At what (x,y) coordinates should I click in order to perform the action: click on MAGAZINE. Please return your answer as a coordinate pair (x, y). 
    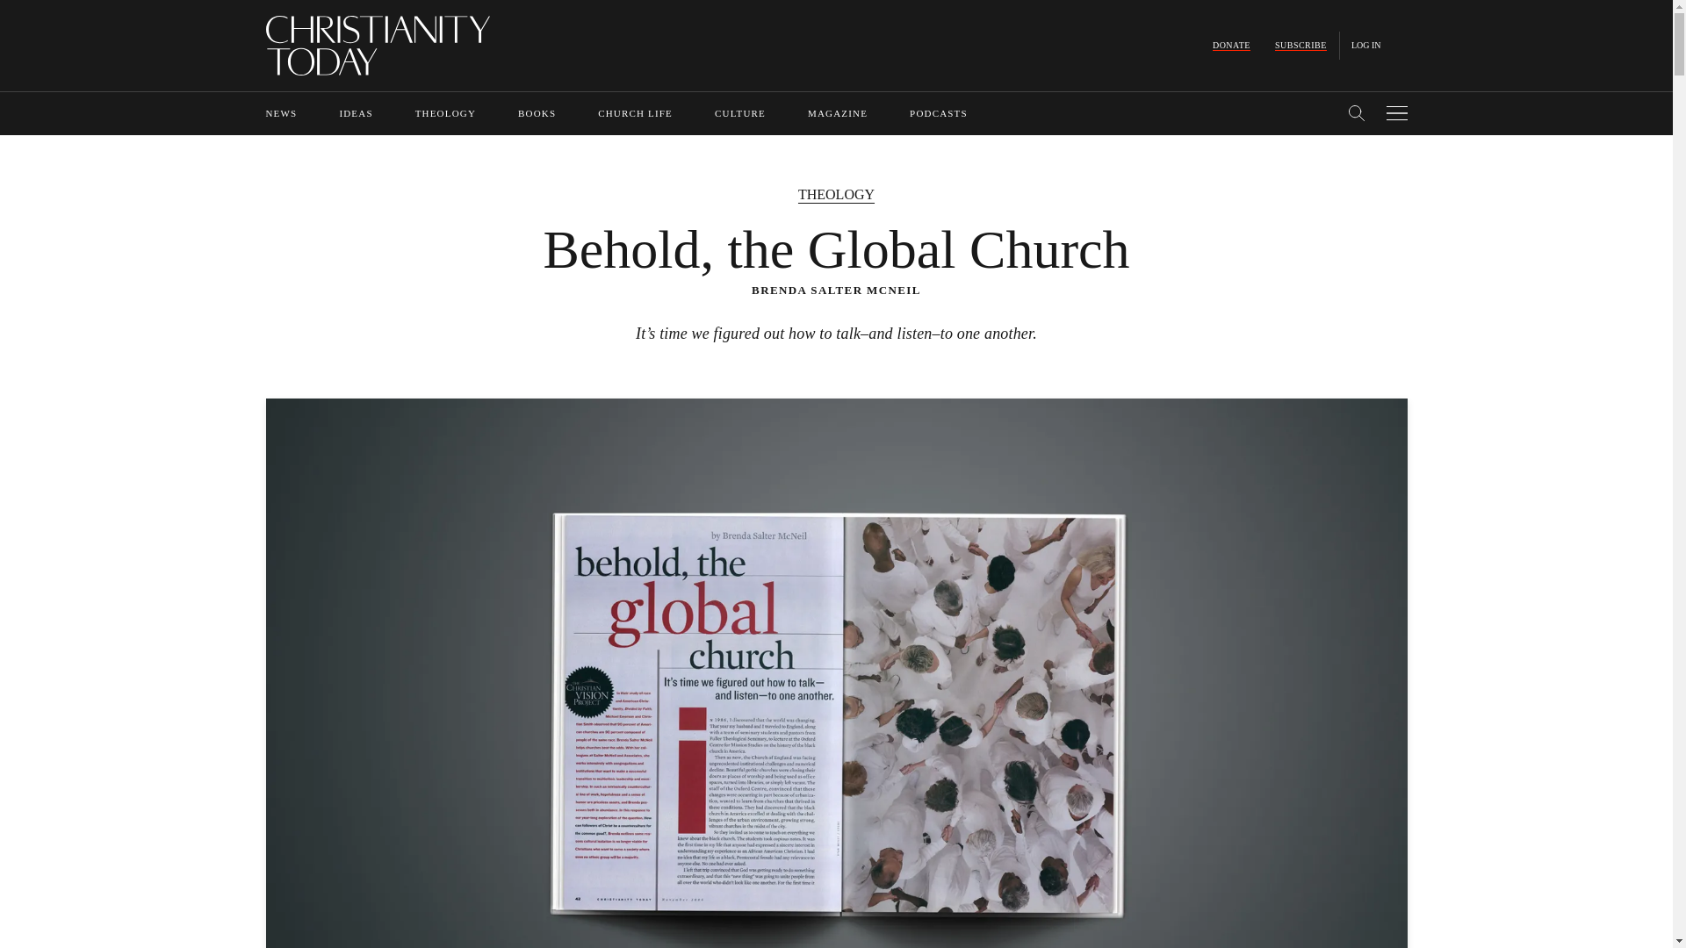
    Looking at the image, I should click on (838, 113).